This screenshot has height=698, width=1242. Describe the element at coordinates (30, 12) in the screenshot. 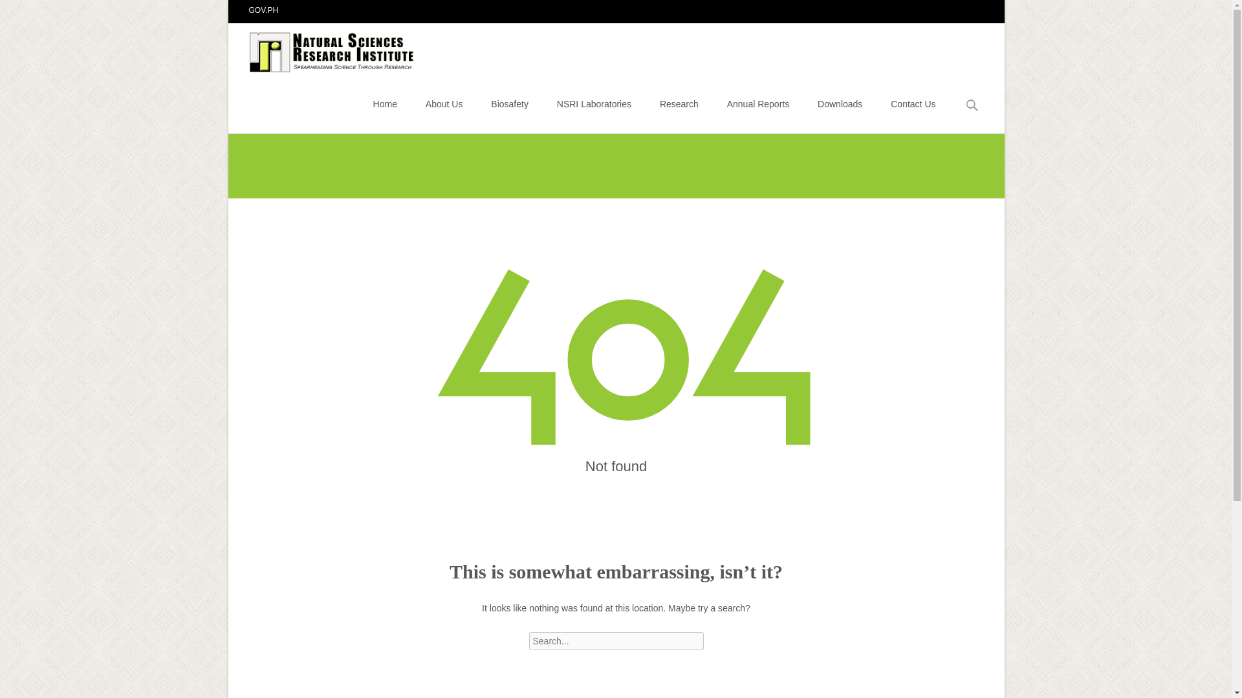

I see `Search` at that location.